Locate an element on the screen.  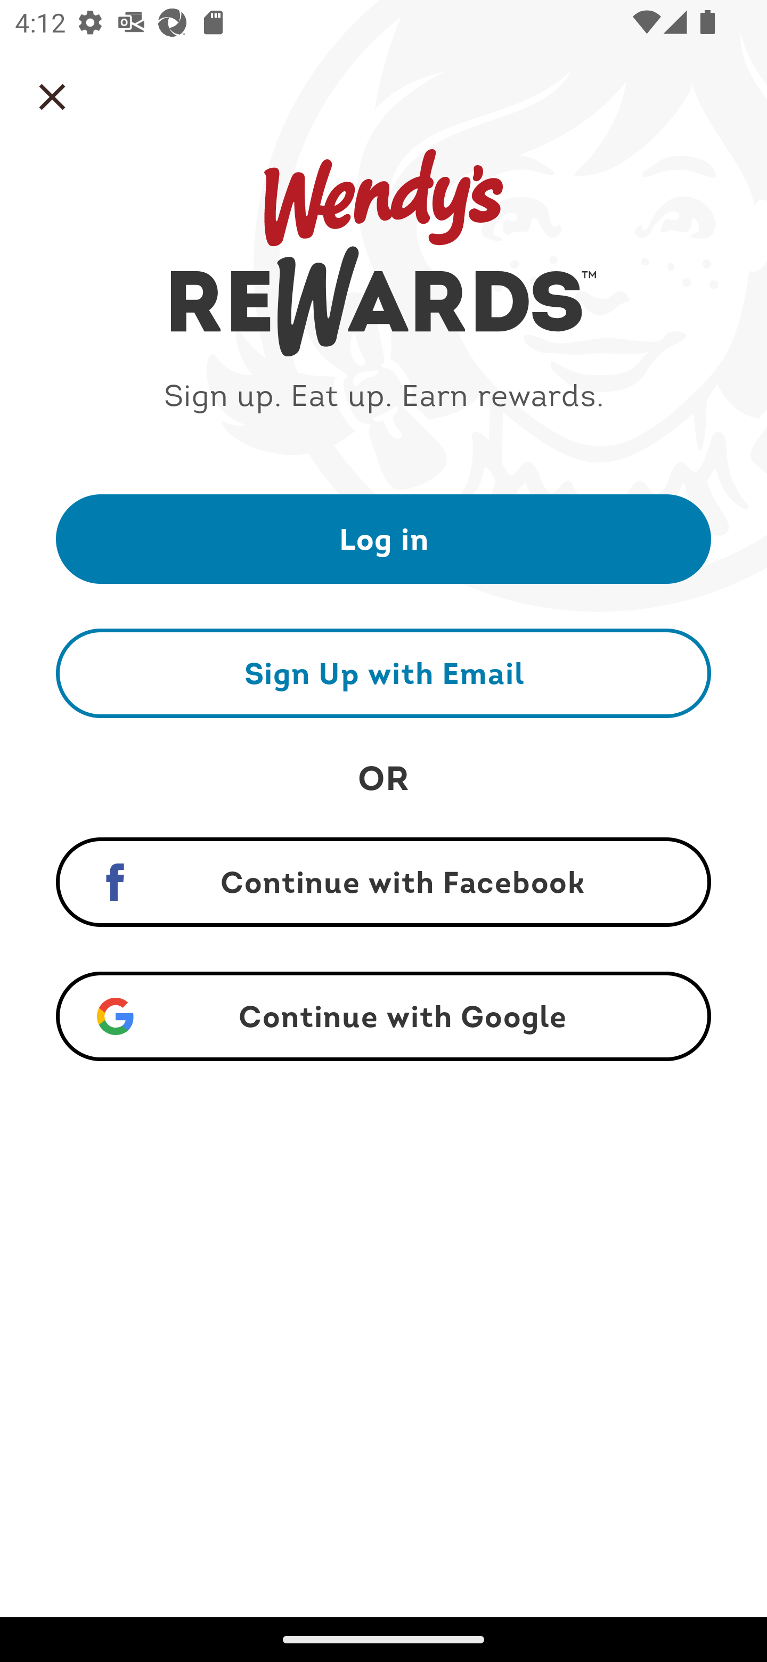
Log in is located at coordinates (383, 538).